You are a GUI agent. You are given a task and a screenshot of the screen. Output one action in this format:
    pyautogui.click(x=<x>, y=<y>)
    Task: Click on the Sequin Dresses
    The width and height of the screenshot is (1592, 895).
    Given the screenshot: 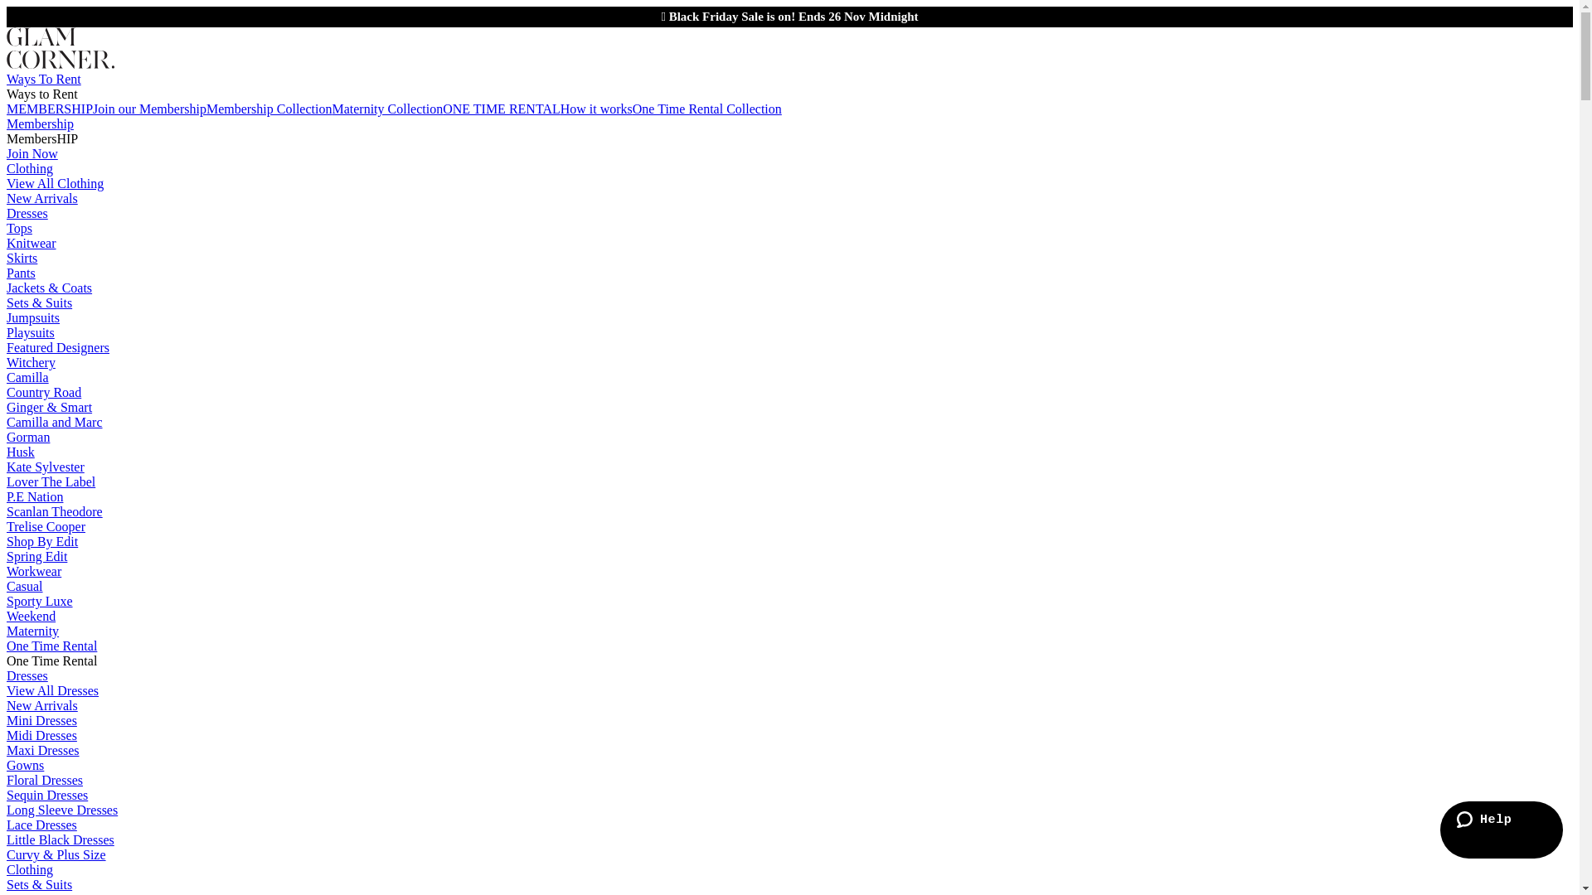 What is the action you would take?
    pyautogui.click(x=47, y=796)
    